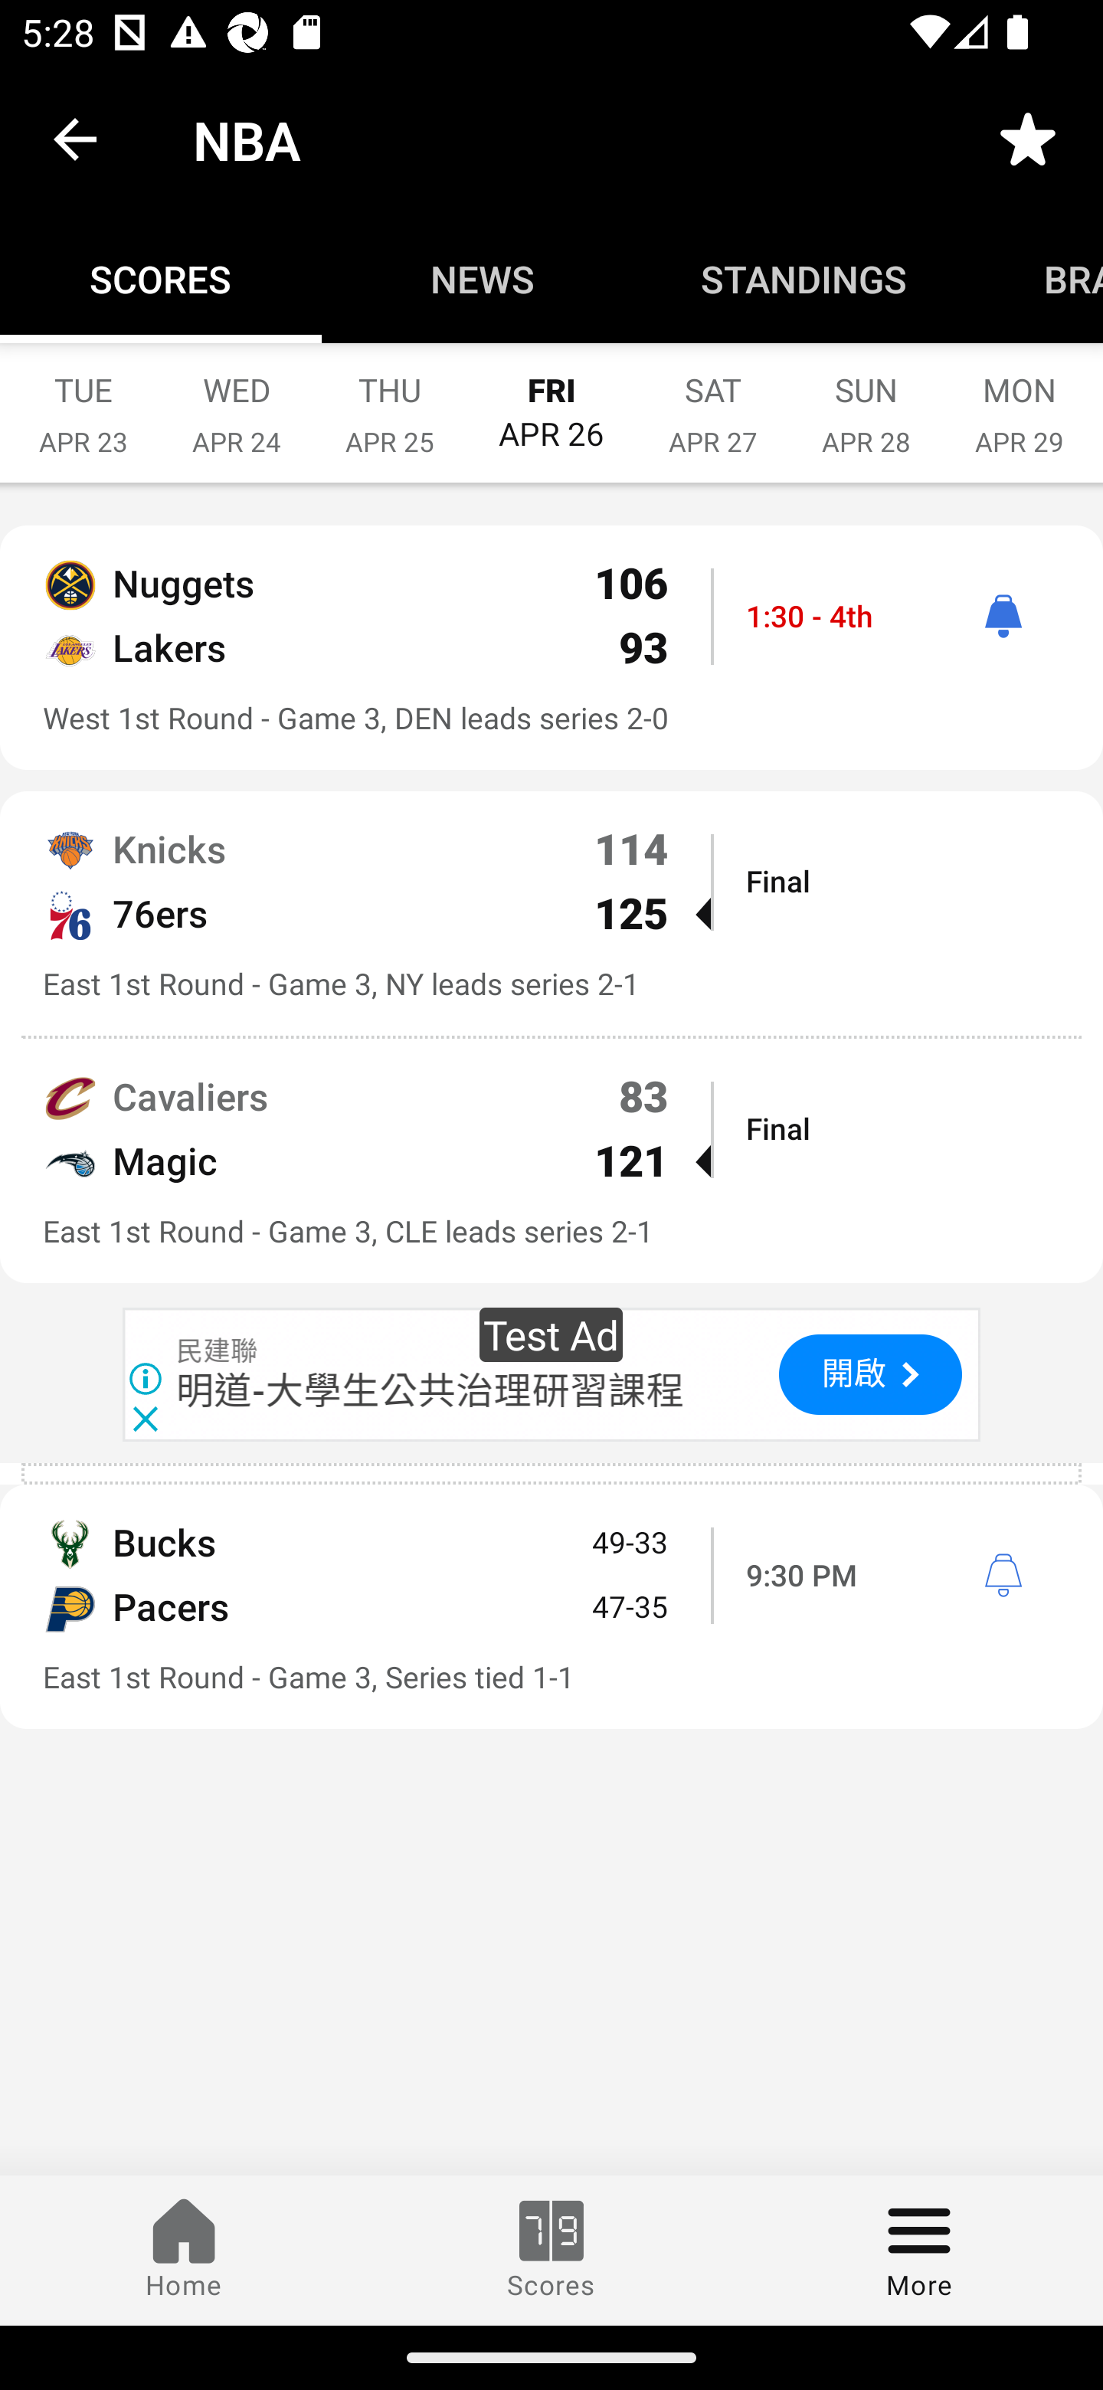 This screenshot has height=2390, width=1103. I want to click on FRI APR 26, so click(551, 398).